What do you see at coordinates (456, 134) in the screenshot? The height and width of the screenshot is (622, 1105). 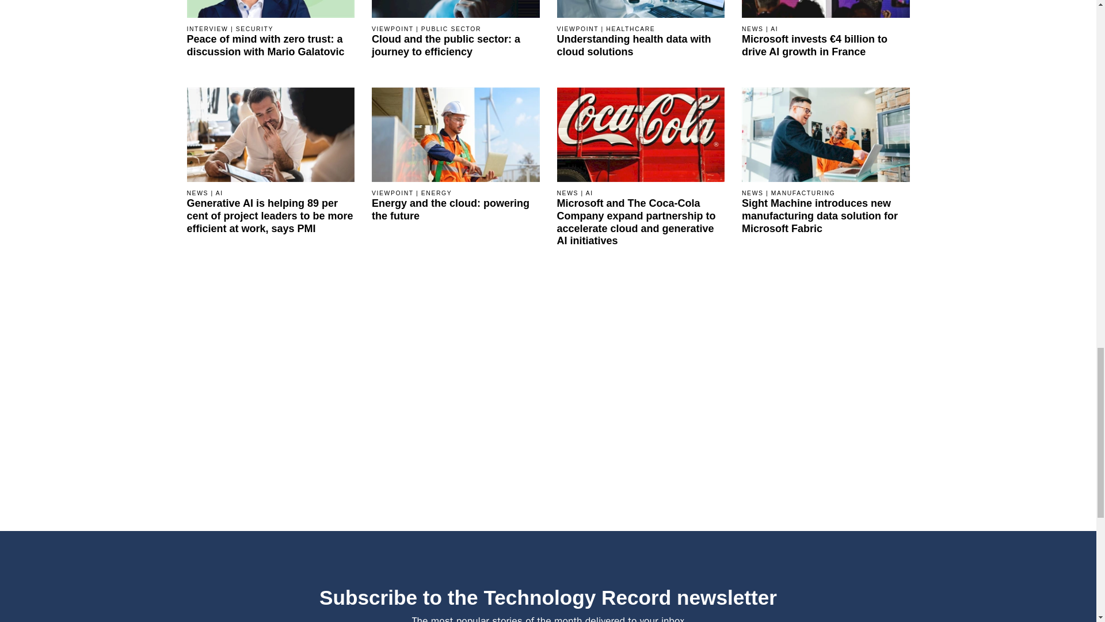 I see `Energy and the cloud: powering the future` at bounding box center [456, 134].